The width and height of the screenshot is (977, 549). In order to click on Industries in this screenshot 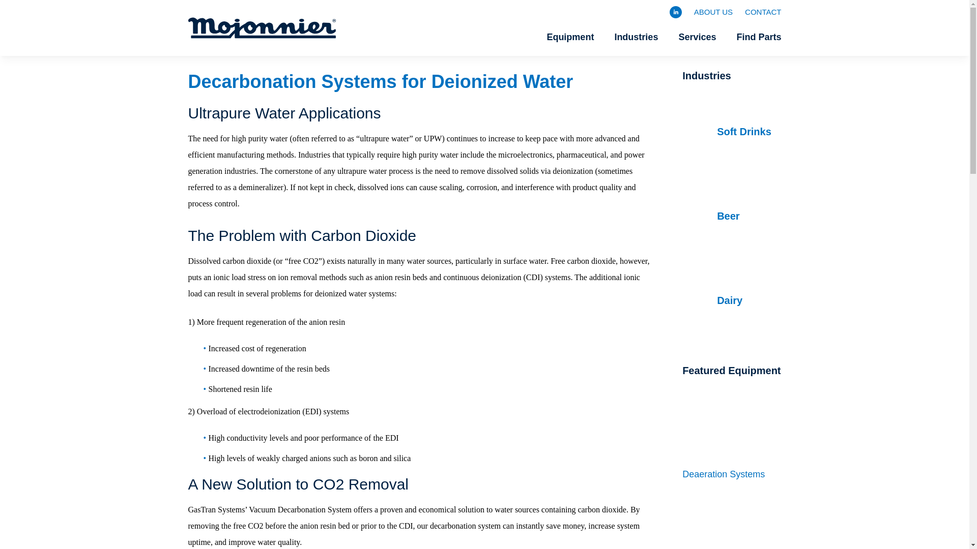, I will do `click(636, 38)`.